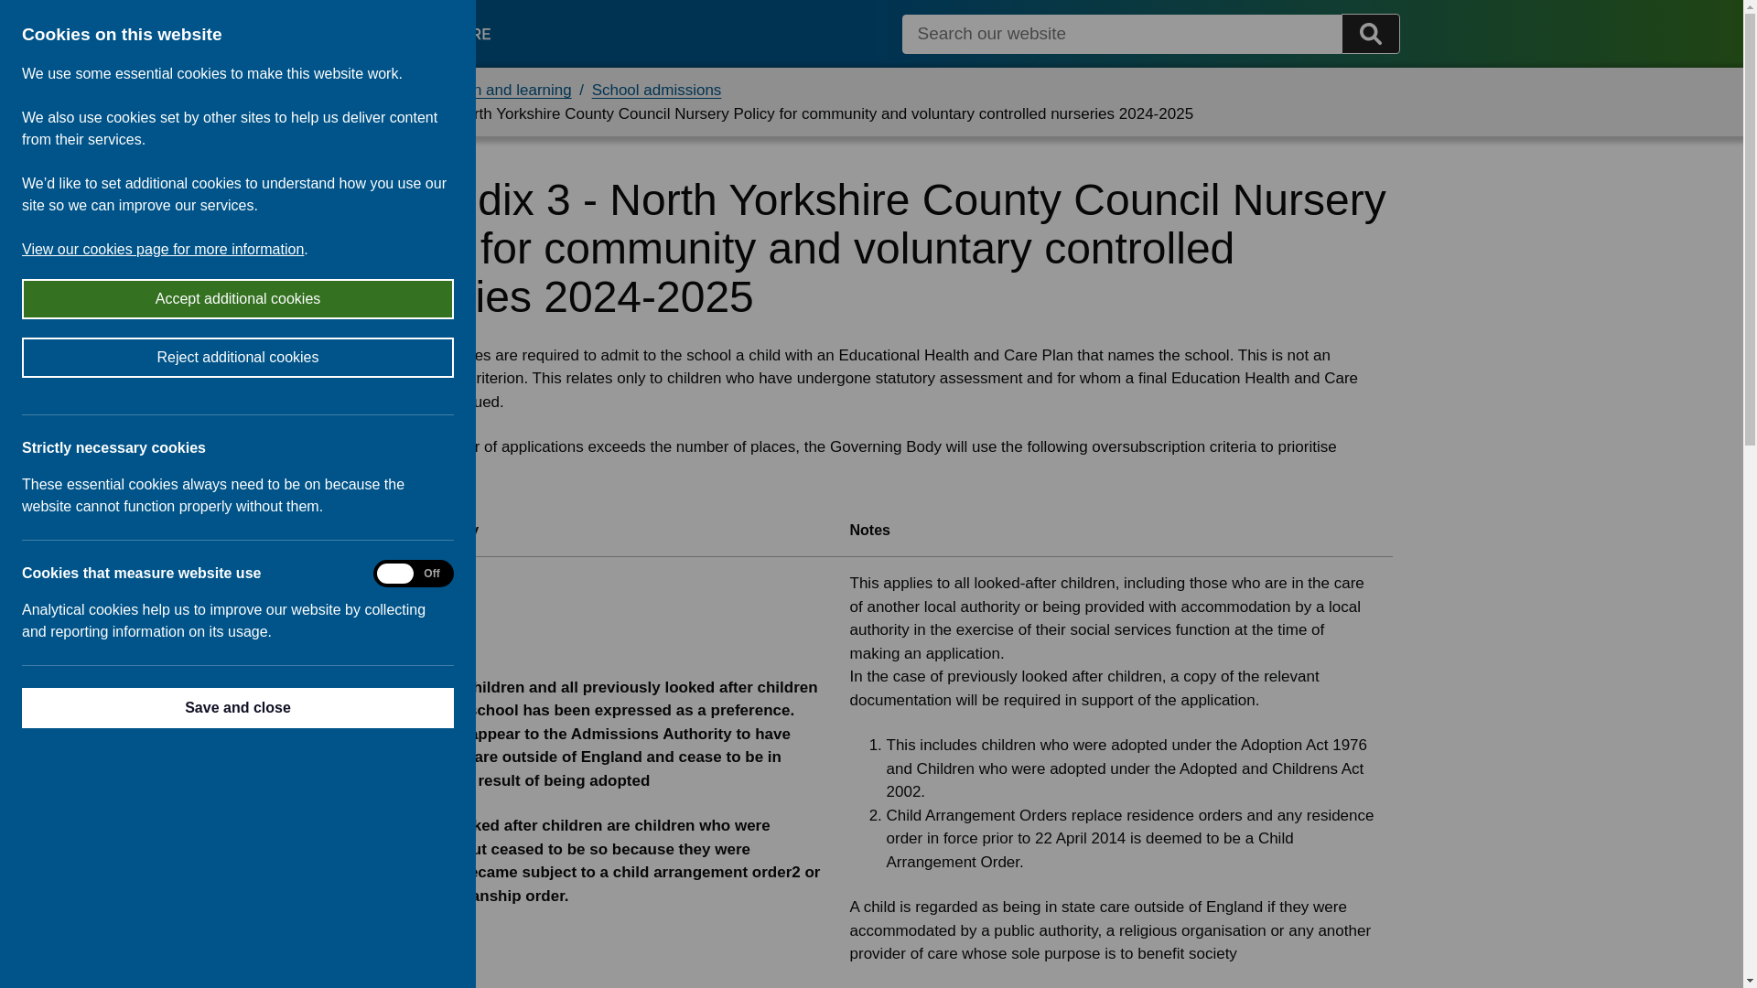  I want to click on Reject additional cookies, so click(126, 357).